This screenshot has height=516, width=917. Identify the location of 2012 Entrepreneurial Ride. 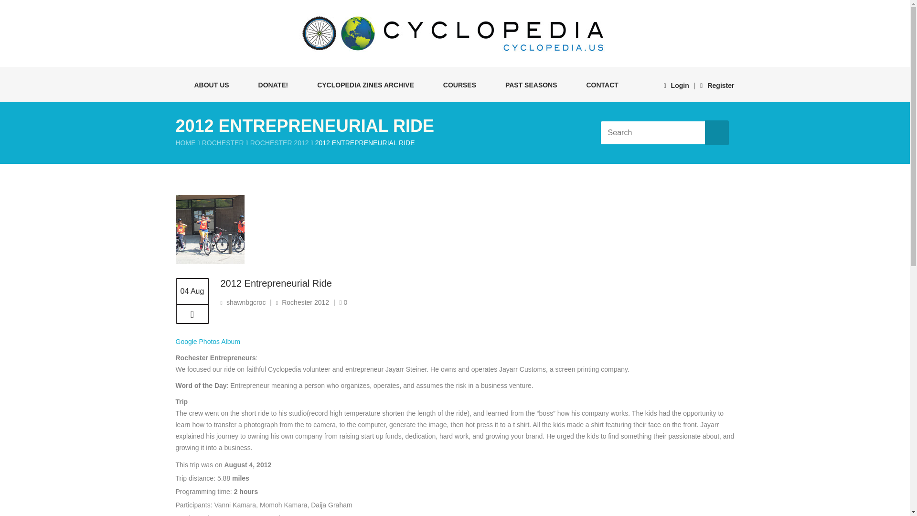
(192, 314).